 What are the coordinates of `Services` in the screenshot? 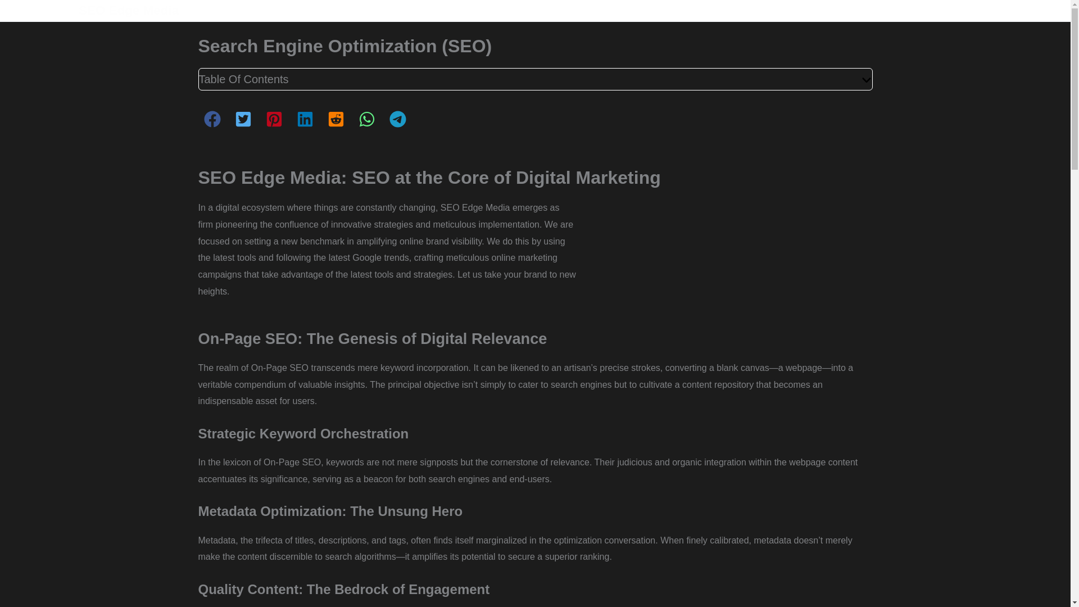 It's located at (792, 10).